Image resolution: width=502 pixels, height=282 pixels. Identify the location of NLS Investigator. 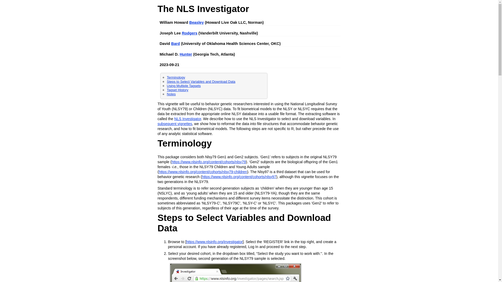
(188, 119).